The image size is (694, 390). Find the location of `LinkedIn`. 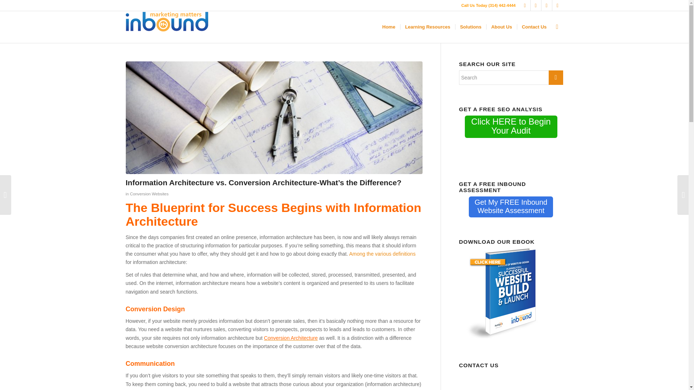

LinkedIn is located at coordinates (536, 5).